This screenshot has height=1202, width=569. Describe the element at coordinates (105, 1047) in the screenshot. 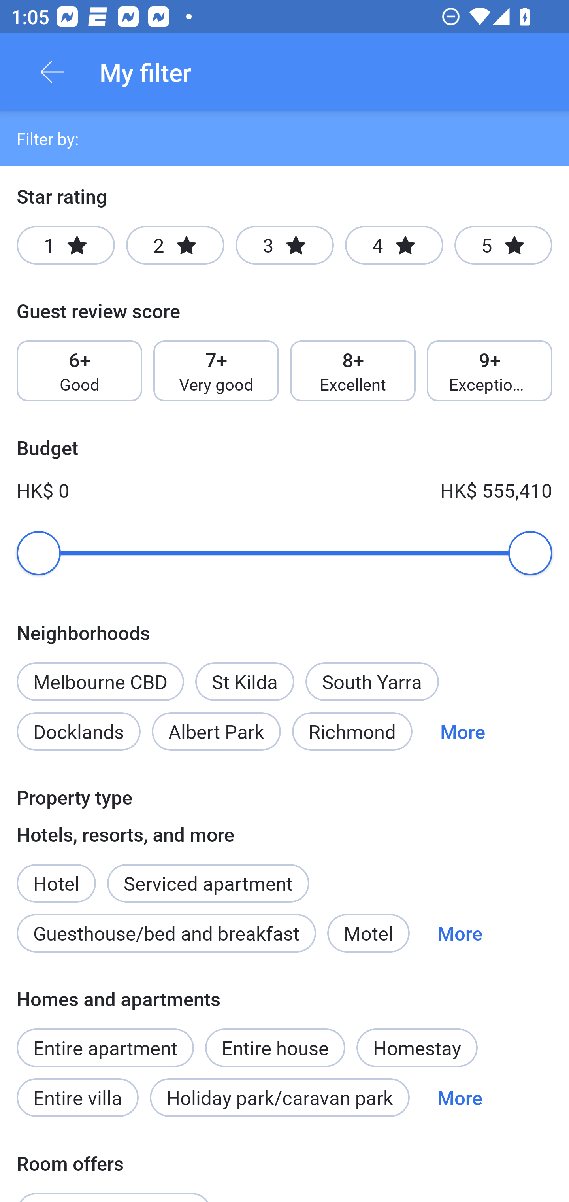

I see `Entire apartment` at that location.